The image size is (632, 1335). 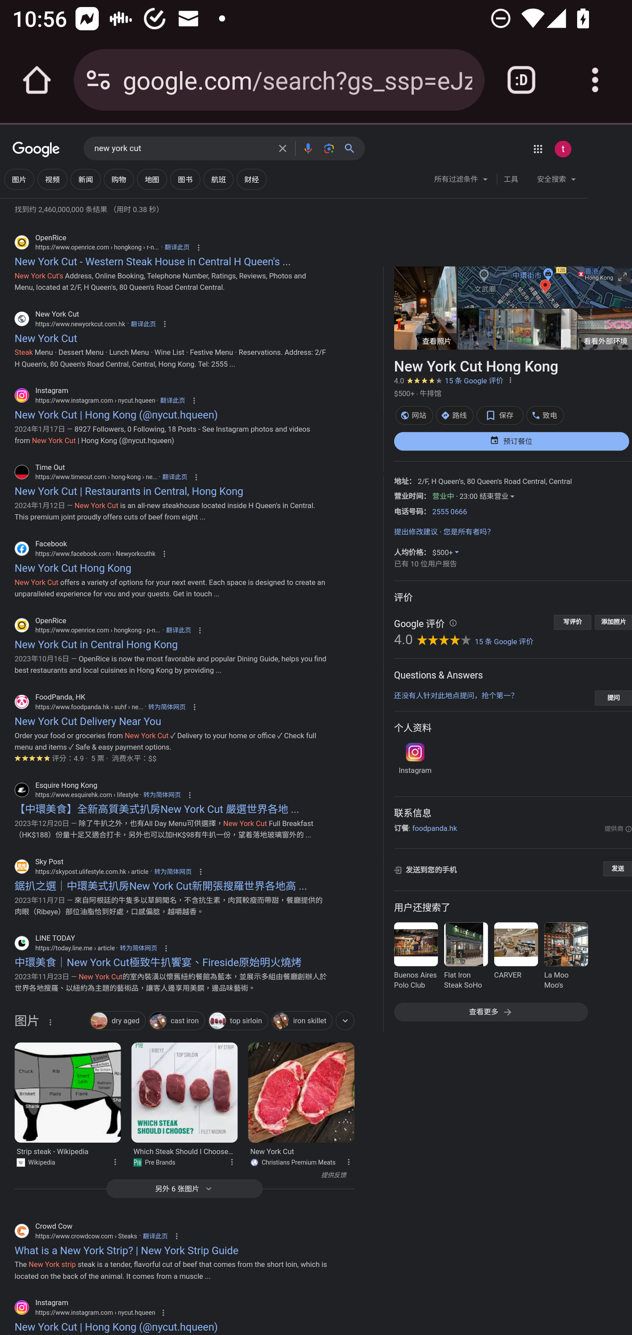 I want to click on new york cut, so click(x=182, y=148).